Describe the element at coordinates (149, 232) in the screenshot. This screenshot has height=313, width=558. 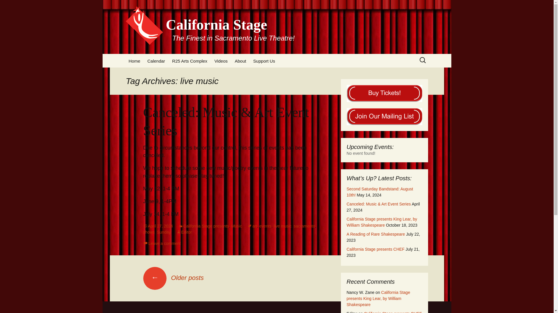
I see `shows` at that location.